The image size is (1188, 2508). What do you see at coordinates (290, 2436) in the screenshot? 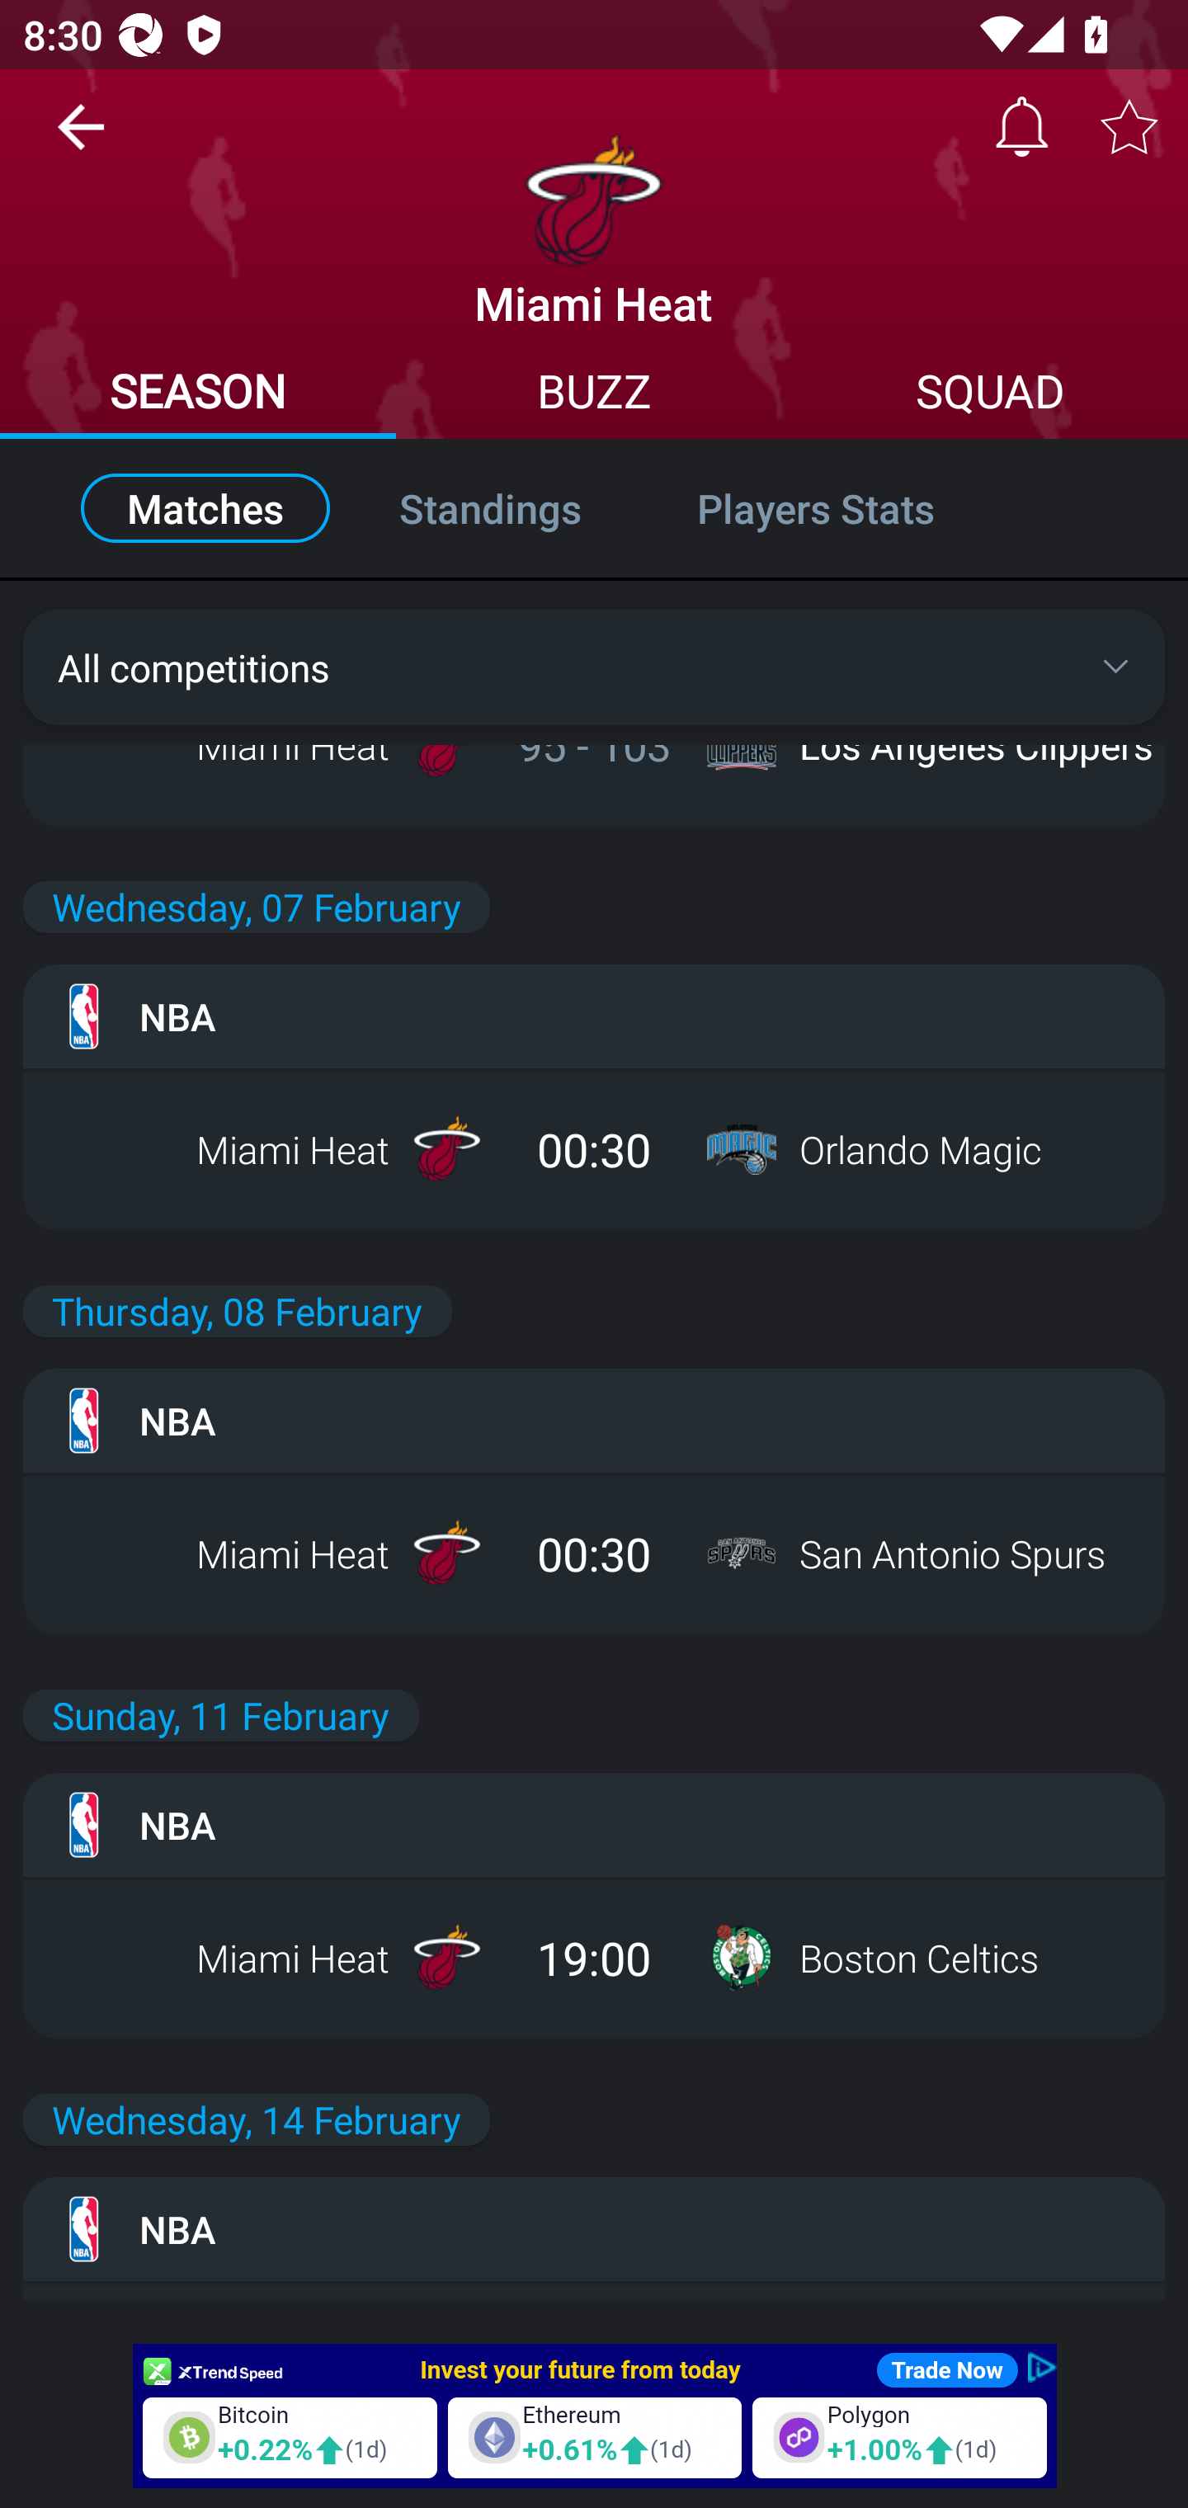
I see `bitcoin Bitcoin +0.22% . (1d)` at bounding box center [290, 2436].